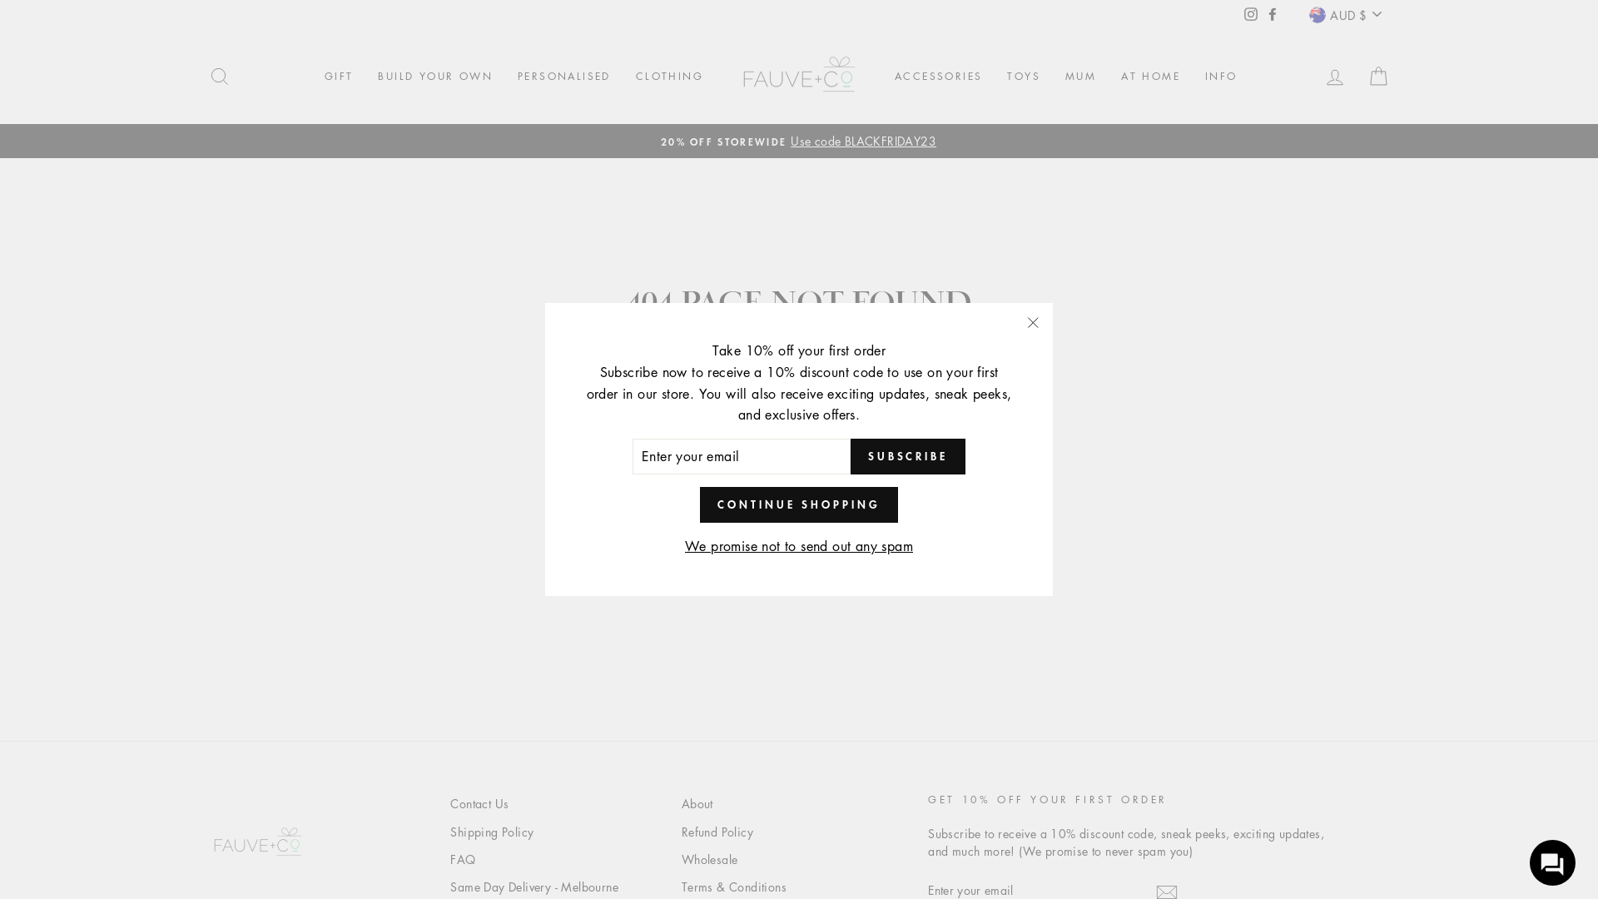  I want to click on Wholesale, so click(710, 859).